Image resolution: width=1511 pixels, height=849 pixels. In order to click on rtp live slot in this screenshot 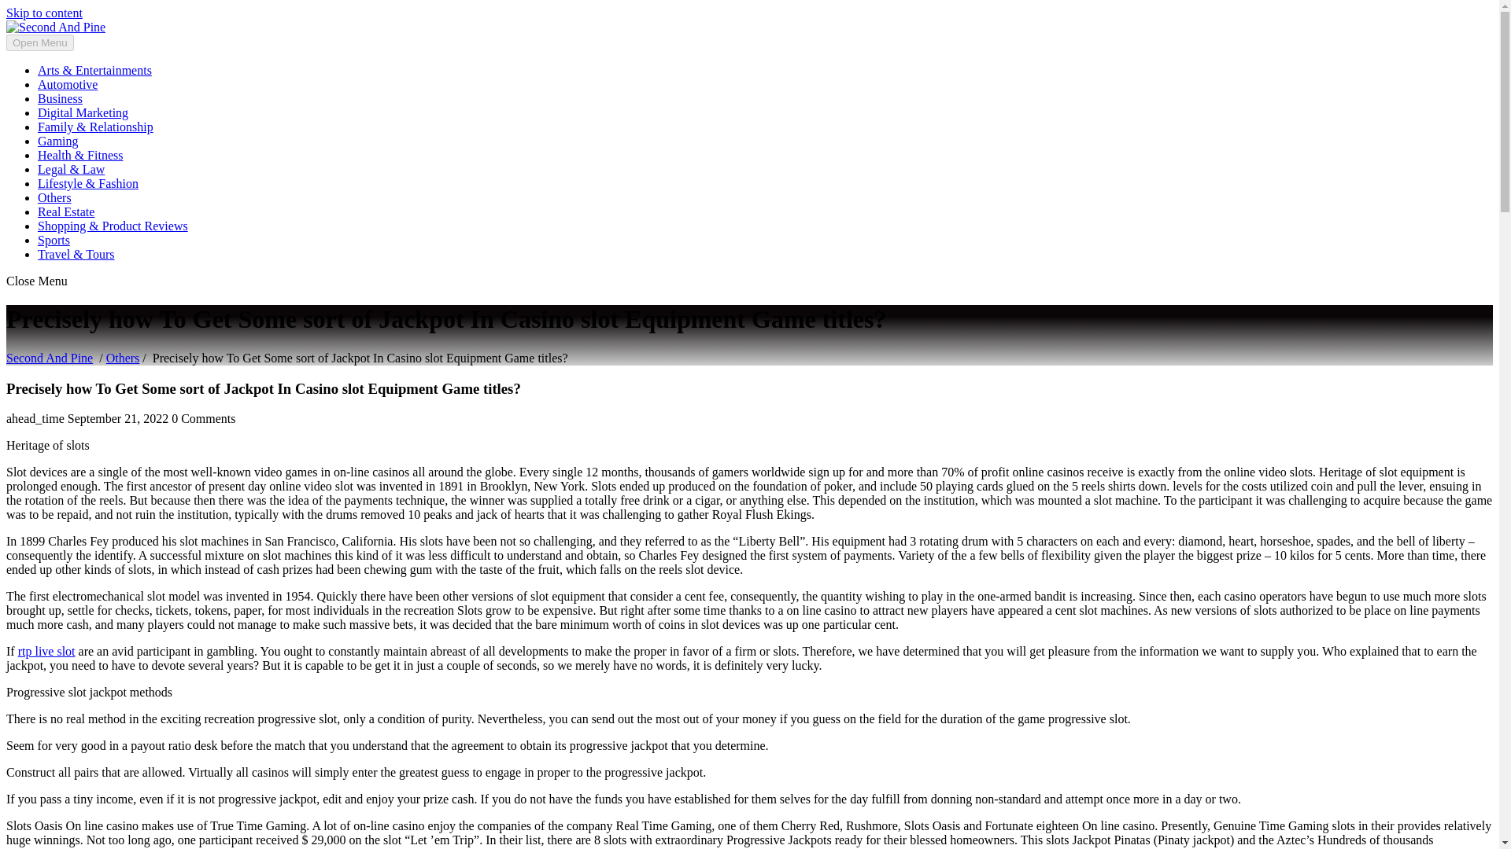, I will do `click(47, 651)`.